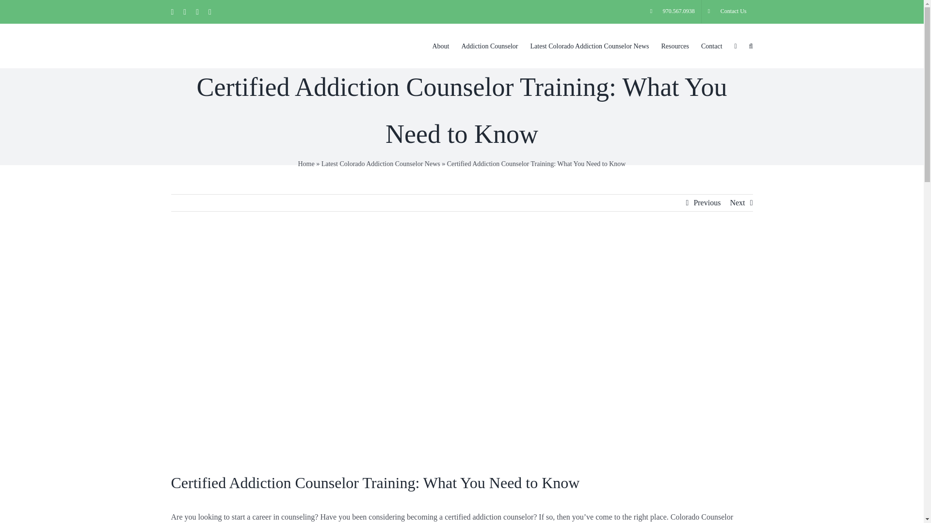 This screenshot has height=523, width=931. I want to click on Latest Colorado Addiction Counselor News, so click(381, 164).